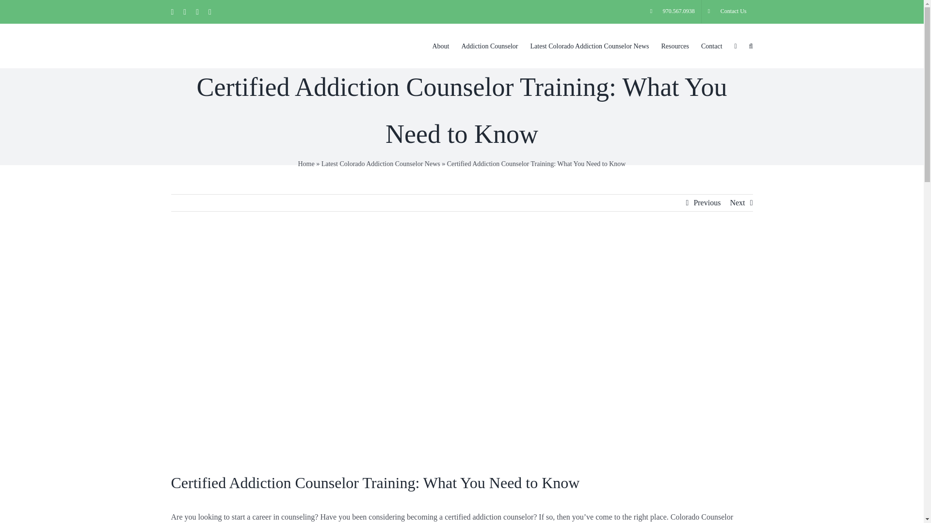 This screenshot has height=523, width=931. I want to click on Latest Colorado Addiction Counselor News, so click(381, 164).